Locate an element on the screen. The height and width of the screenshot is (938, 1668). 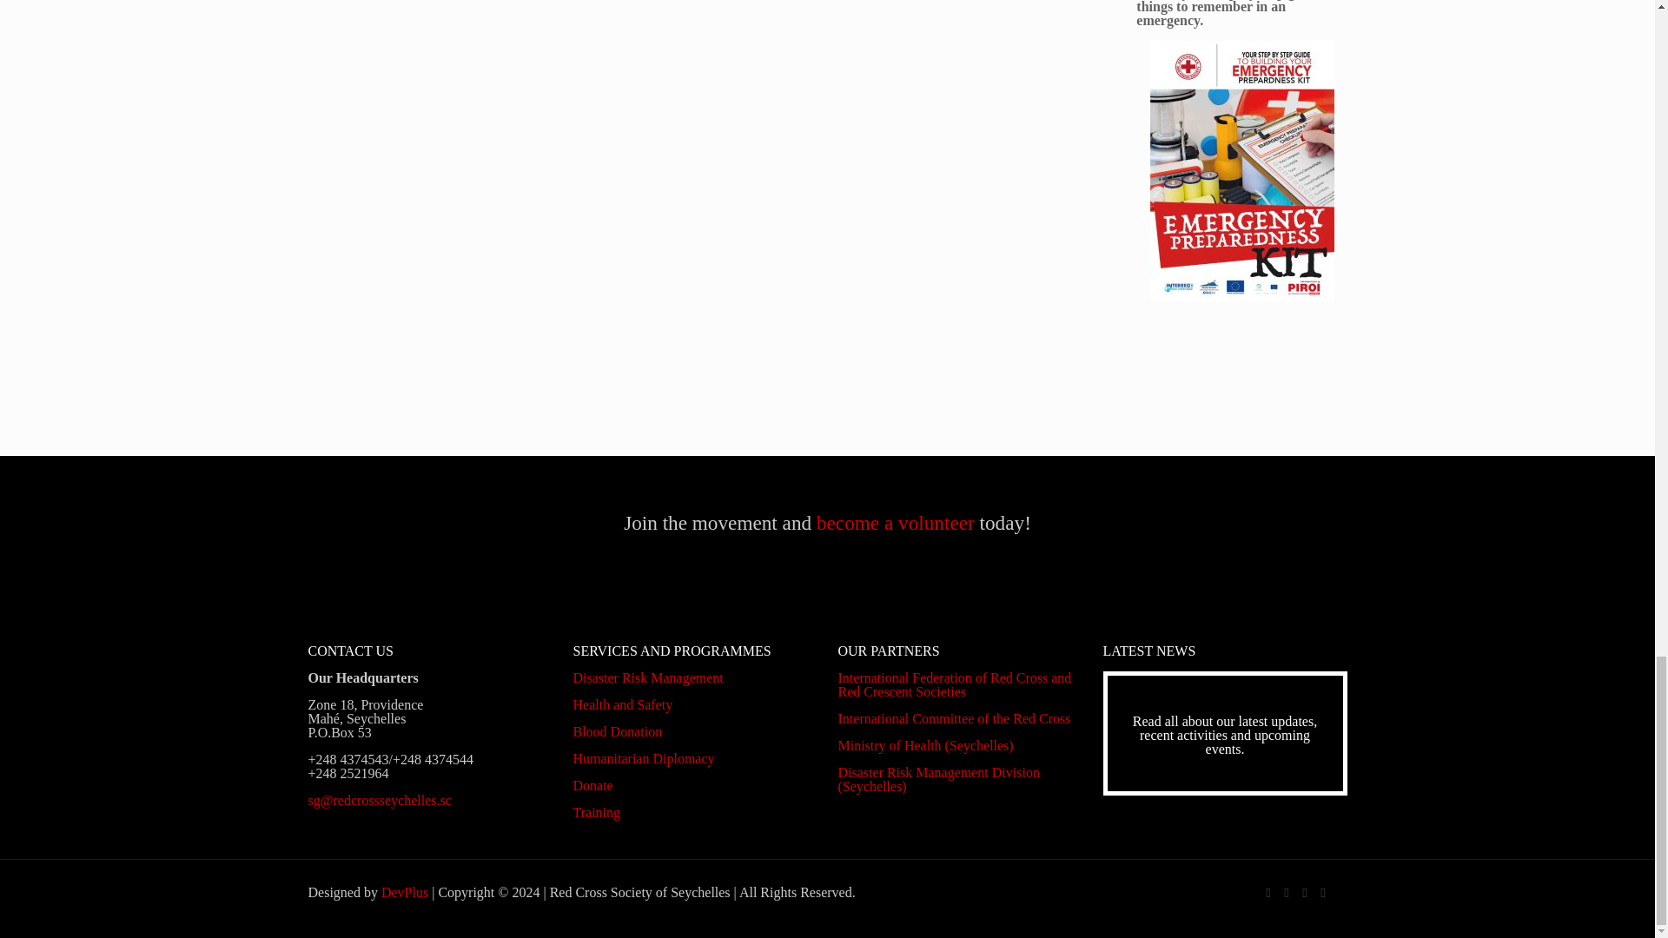
Disaster Risk Management is located at coordinates (648, 677).